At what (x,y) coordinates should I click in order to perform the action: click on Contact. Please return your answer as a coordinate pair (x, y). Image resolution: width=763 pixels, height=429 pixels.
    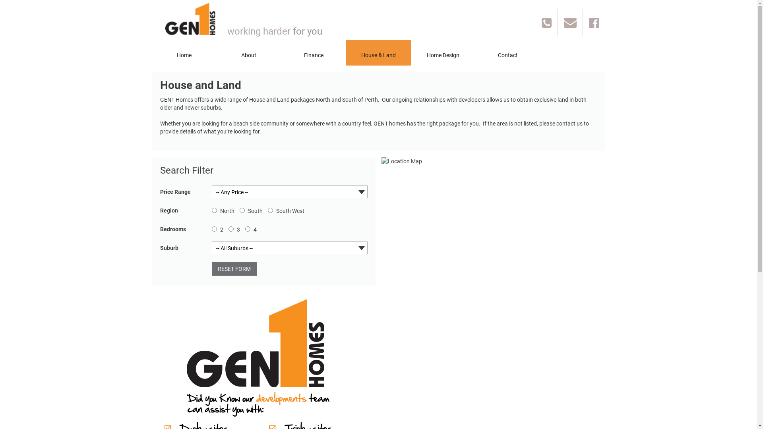
    Looking at the image, I should click on (508, 55).